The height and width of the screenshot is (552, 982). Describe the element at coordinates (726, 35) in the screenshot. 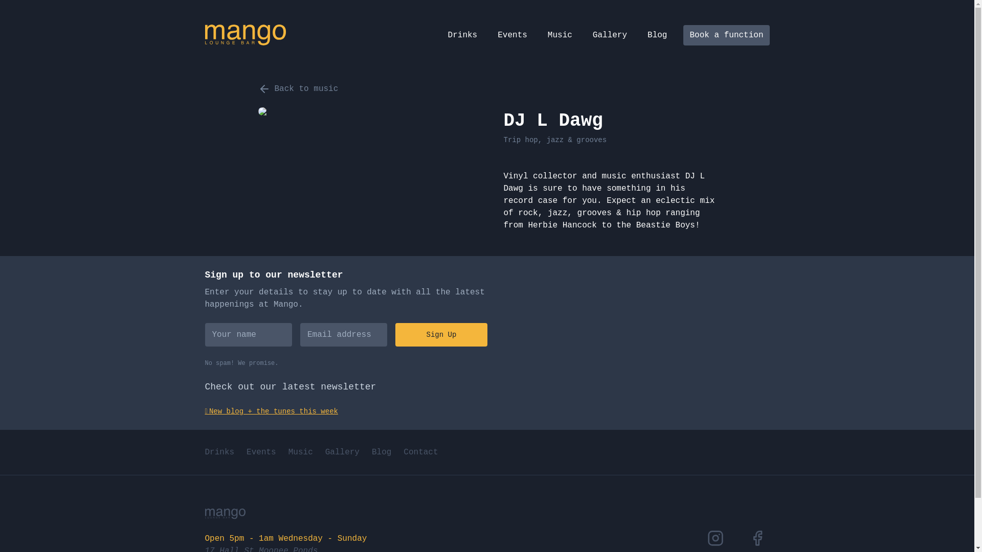

I see `Book a function` at that location.